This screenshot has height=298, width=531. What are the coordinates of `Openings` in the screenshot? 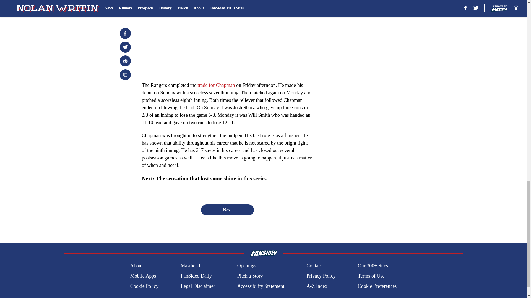 It's located at (247, 266).